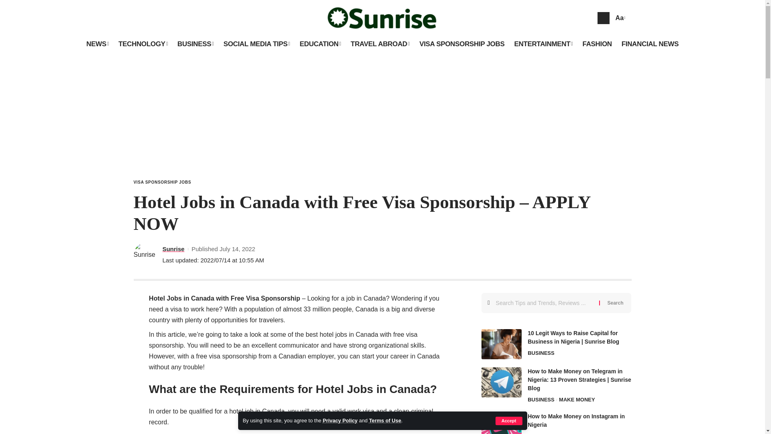 This screenshot has height=434, width=771. Describe the element at coordinates (97, 44) in the screenshot. I see `NEWS` at that location.